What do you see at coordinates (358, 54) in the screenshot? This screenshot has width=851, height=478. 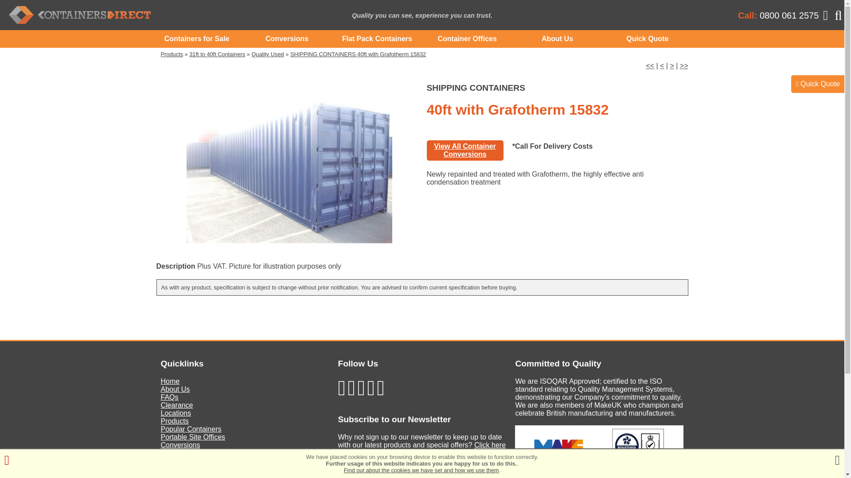 I see `SHIPPING CONTAINERS 40ft with Grafotherm 15832` at bounding box center [358, 54].